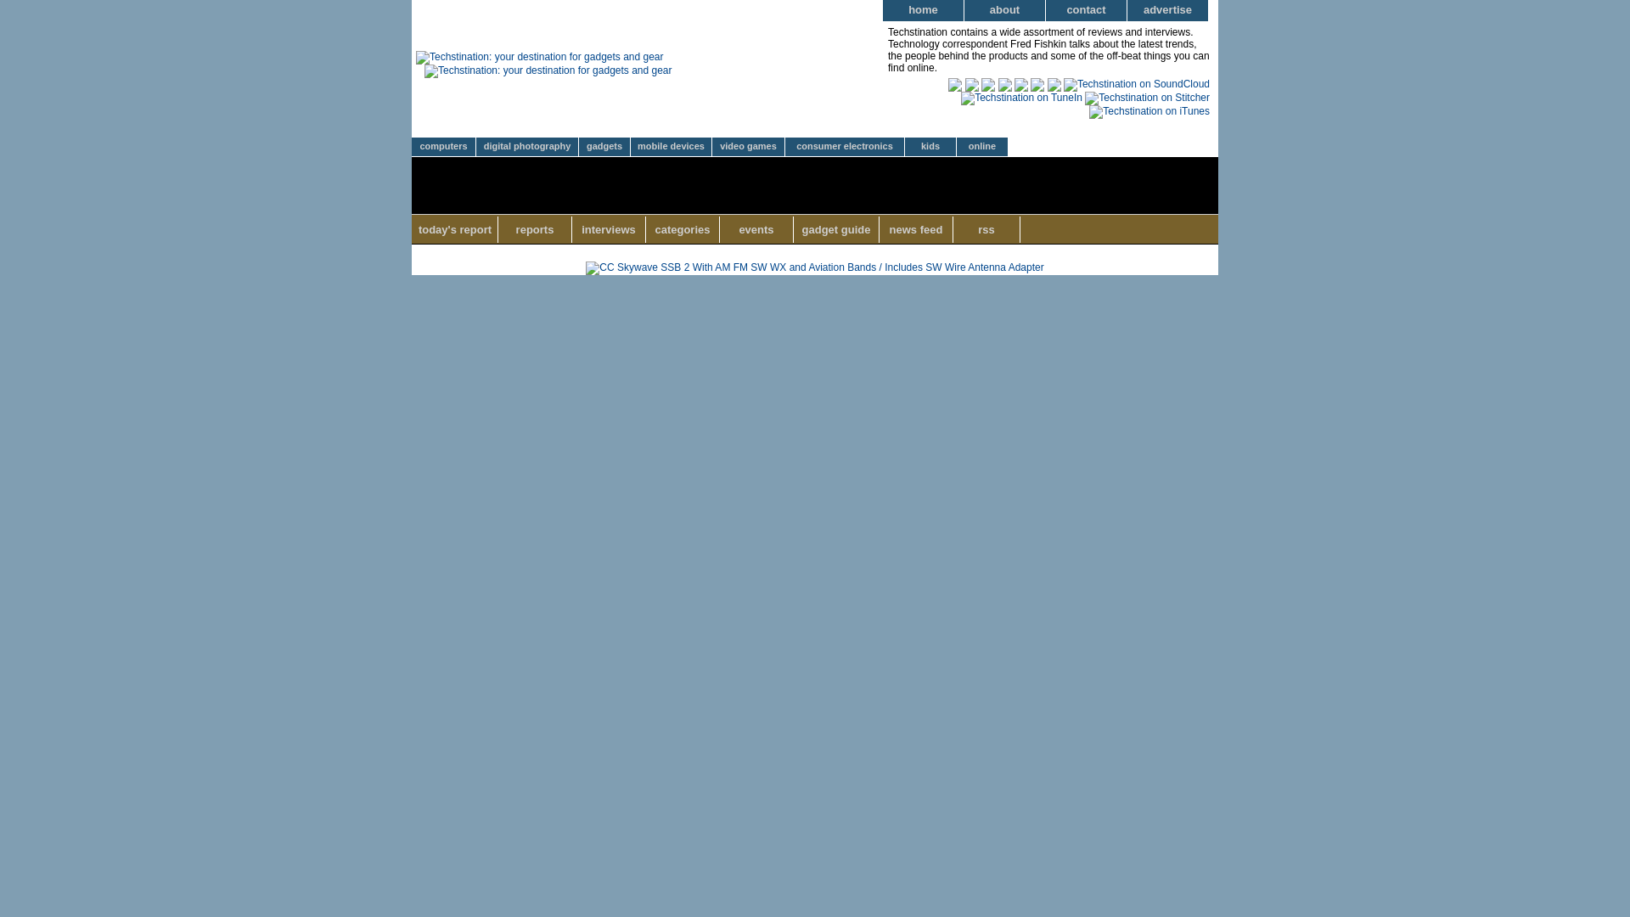  Describe the element at coordinates (813, 267) in the screenshot. I see `Visit our sponsor: C. Crane Company, Inc.` at that location.